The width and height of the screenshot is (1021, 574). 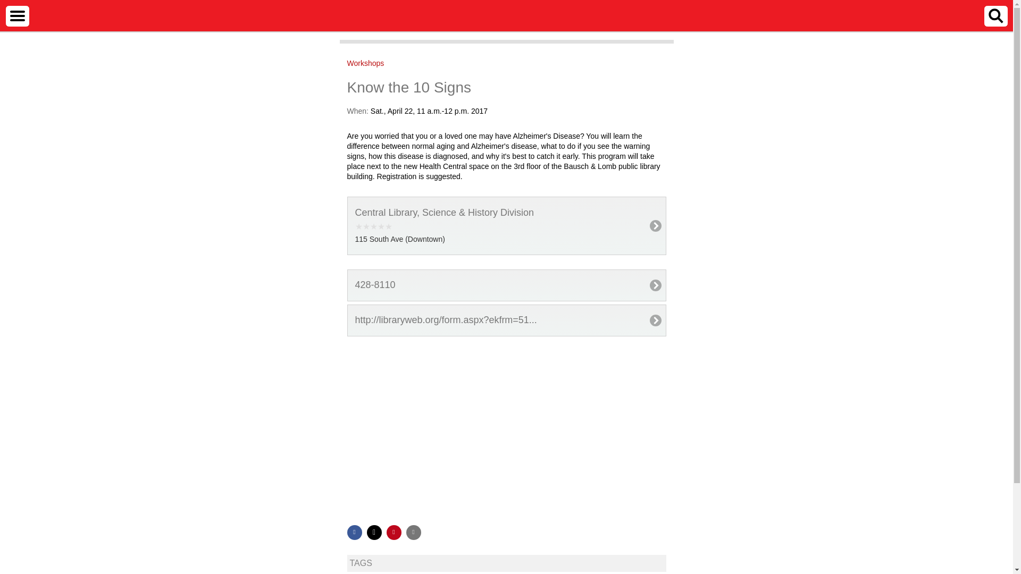 What do you see at coordinates (365, 63) in the screenshot?
I see `Workshops` at bounding box center [365, 63].